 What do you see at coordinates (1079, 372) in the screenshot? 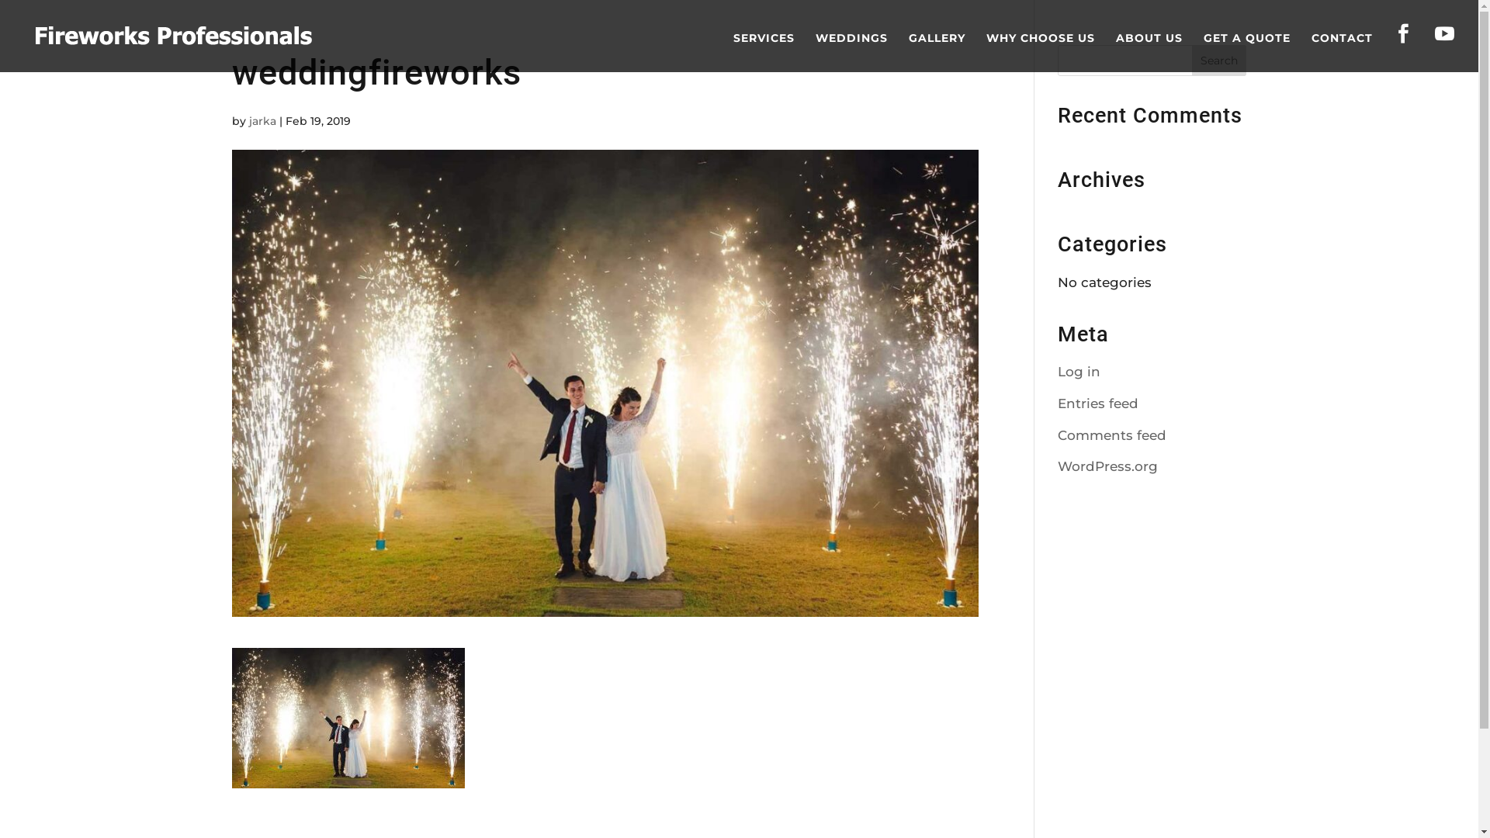
I see `Log in` at bounding box center [1079, 372].